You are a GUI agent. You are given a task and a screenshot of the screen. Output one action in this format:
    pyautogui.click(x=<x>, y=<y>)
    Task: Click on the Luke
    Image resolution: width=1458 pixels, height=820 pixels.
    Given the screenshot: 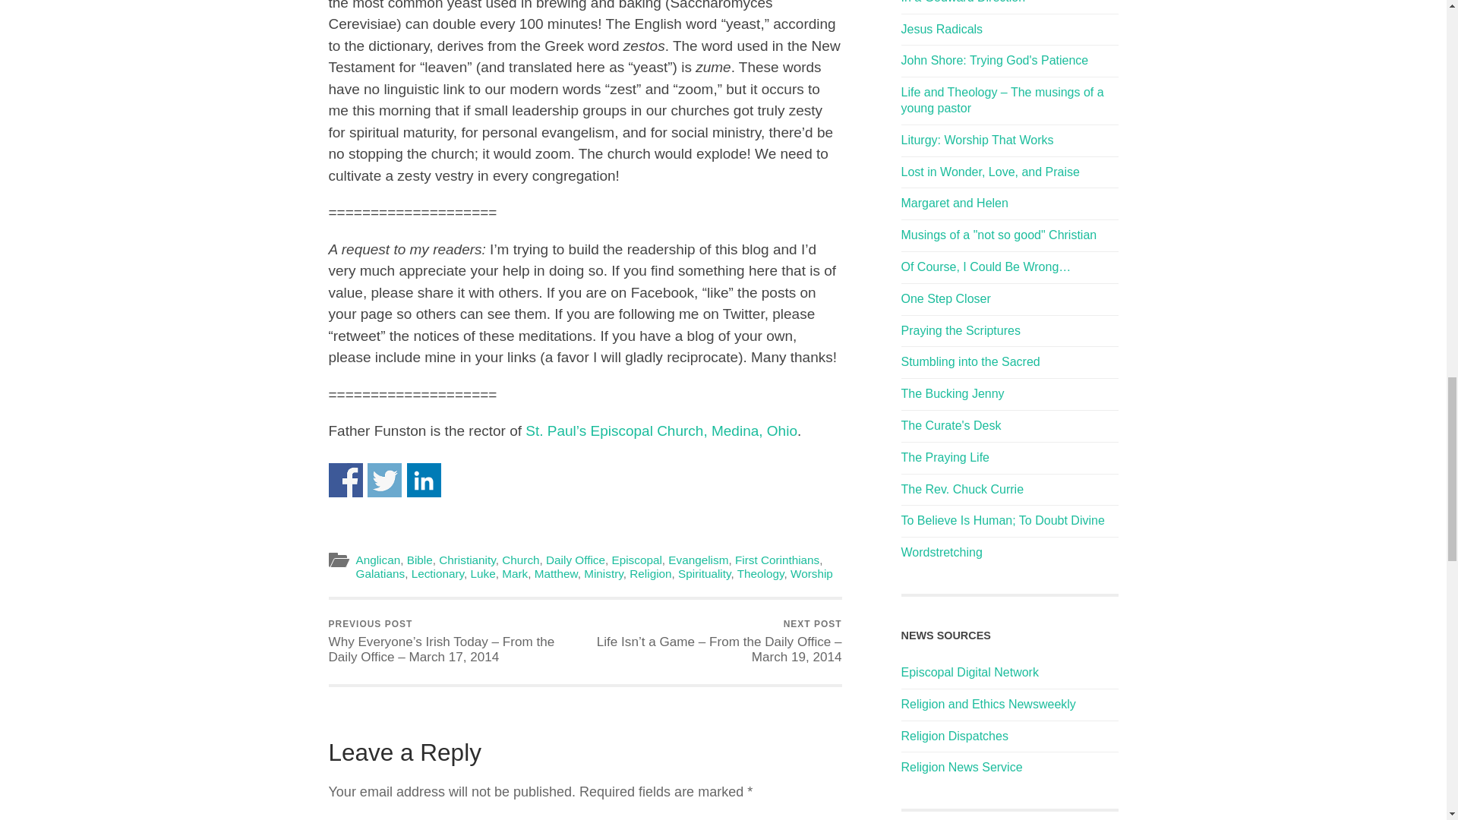 What is the action you would take?
    pyautogui.click(x=483, y=573)
    